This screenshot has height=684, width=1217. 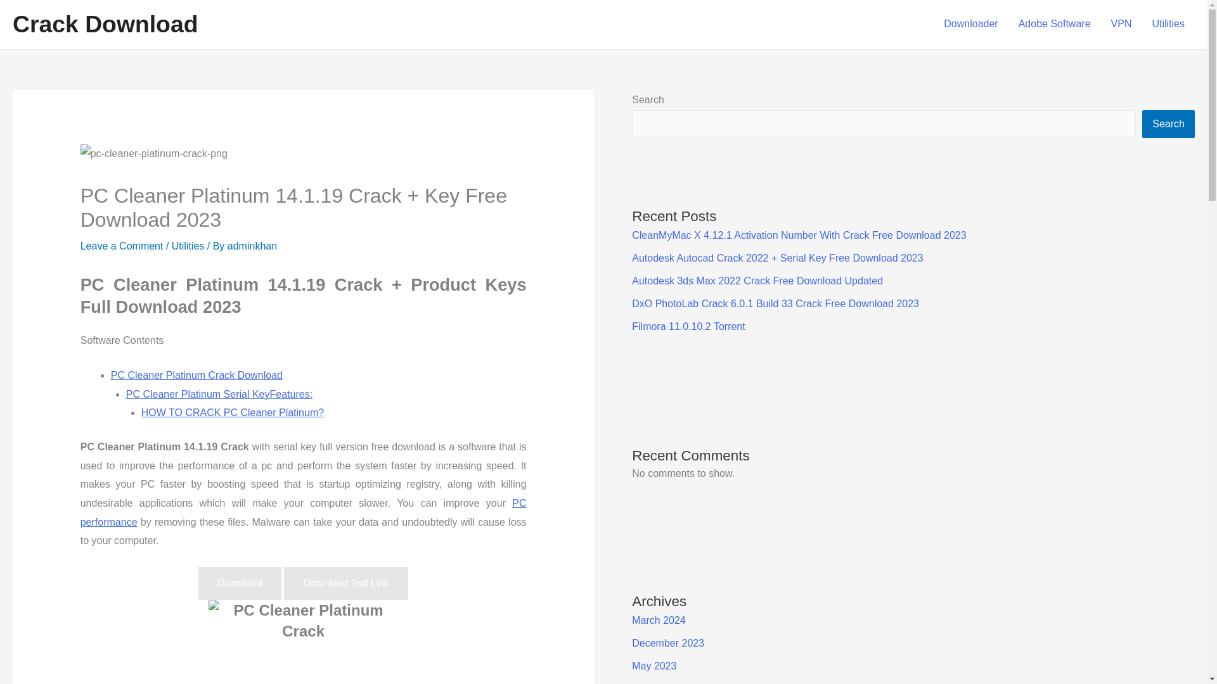 I want to click on Filmora 11.0.10.2 Torrent, so click(x=688, y=326).